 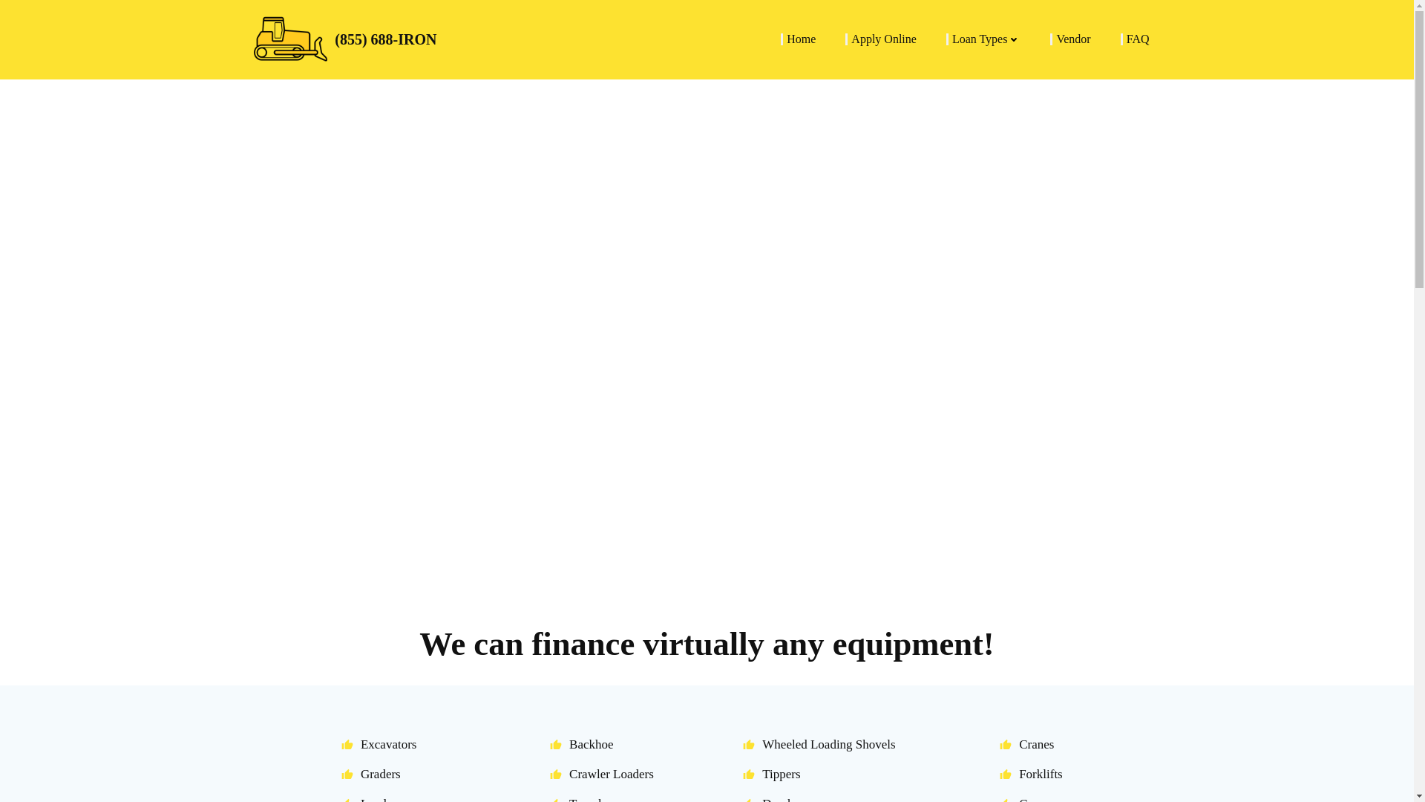 I want to click on Vendor, so click(x=1072, y=39).